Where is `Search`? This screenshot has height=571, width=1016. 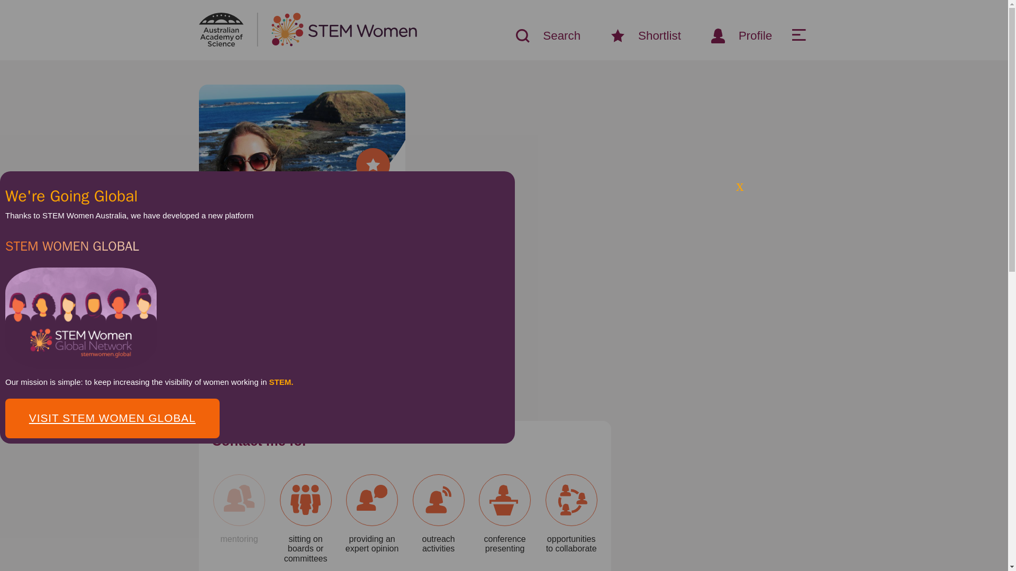 Search is located at coordinates (541, 36).